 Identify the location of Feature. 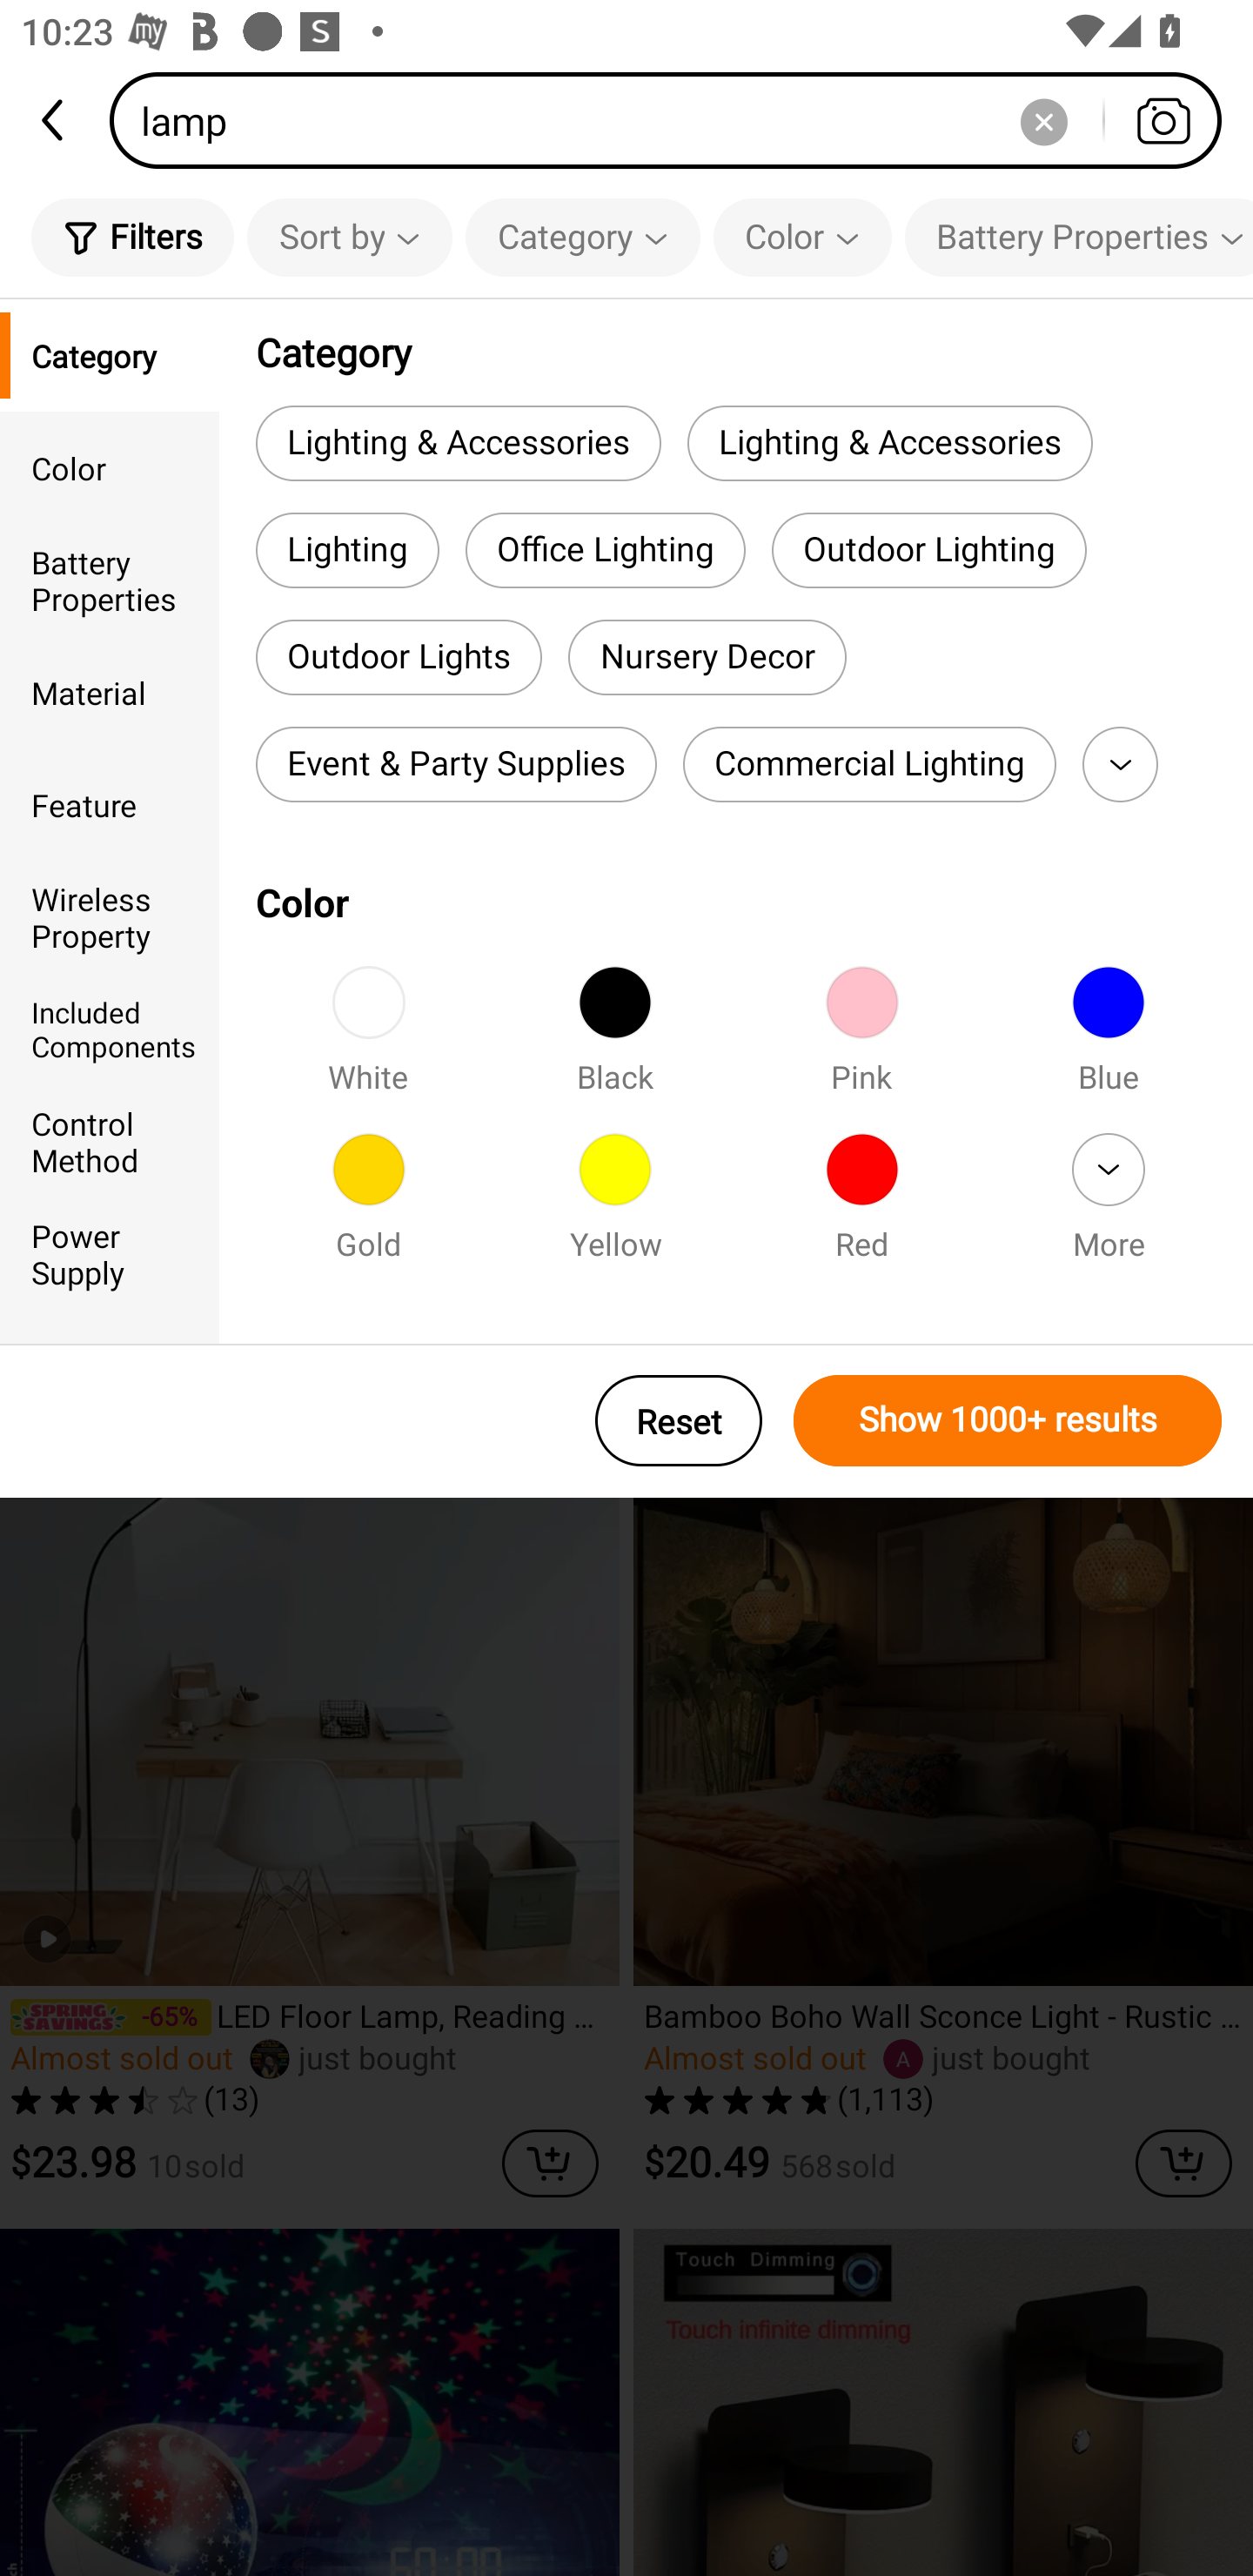
(110, 804).